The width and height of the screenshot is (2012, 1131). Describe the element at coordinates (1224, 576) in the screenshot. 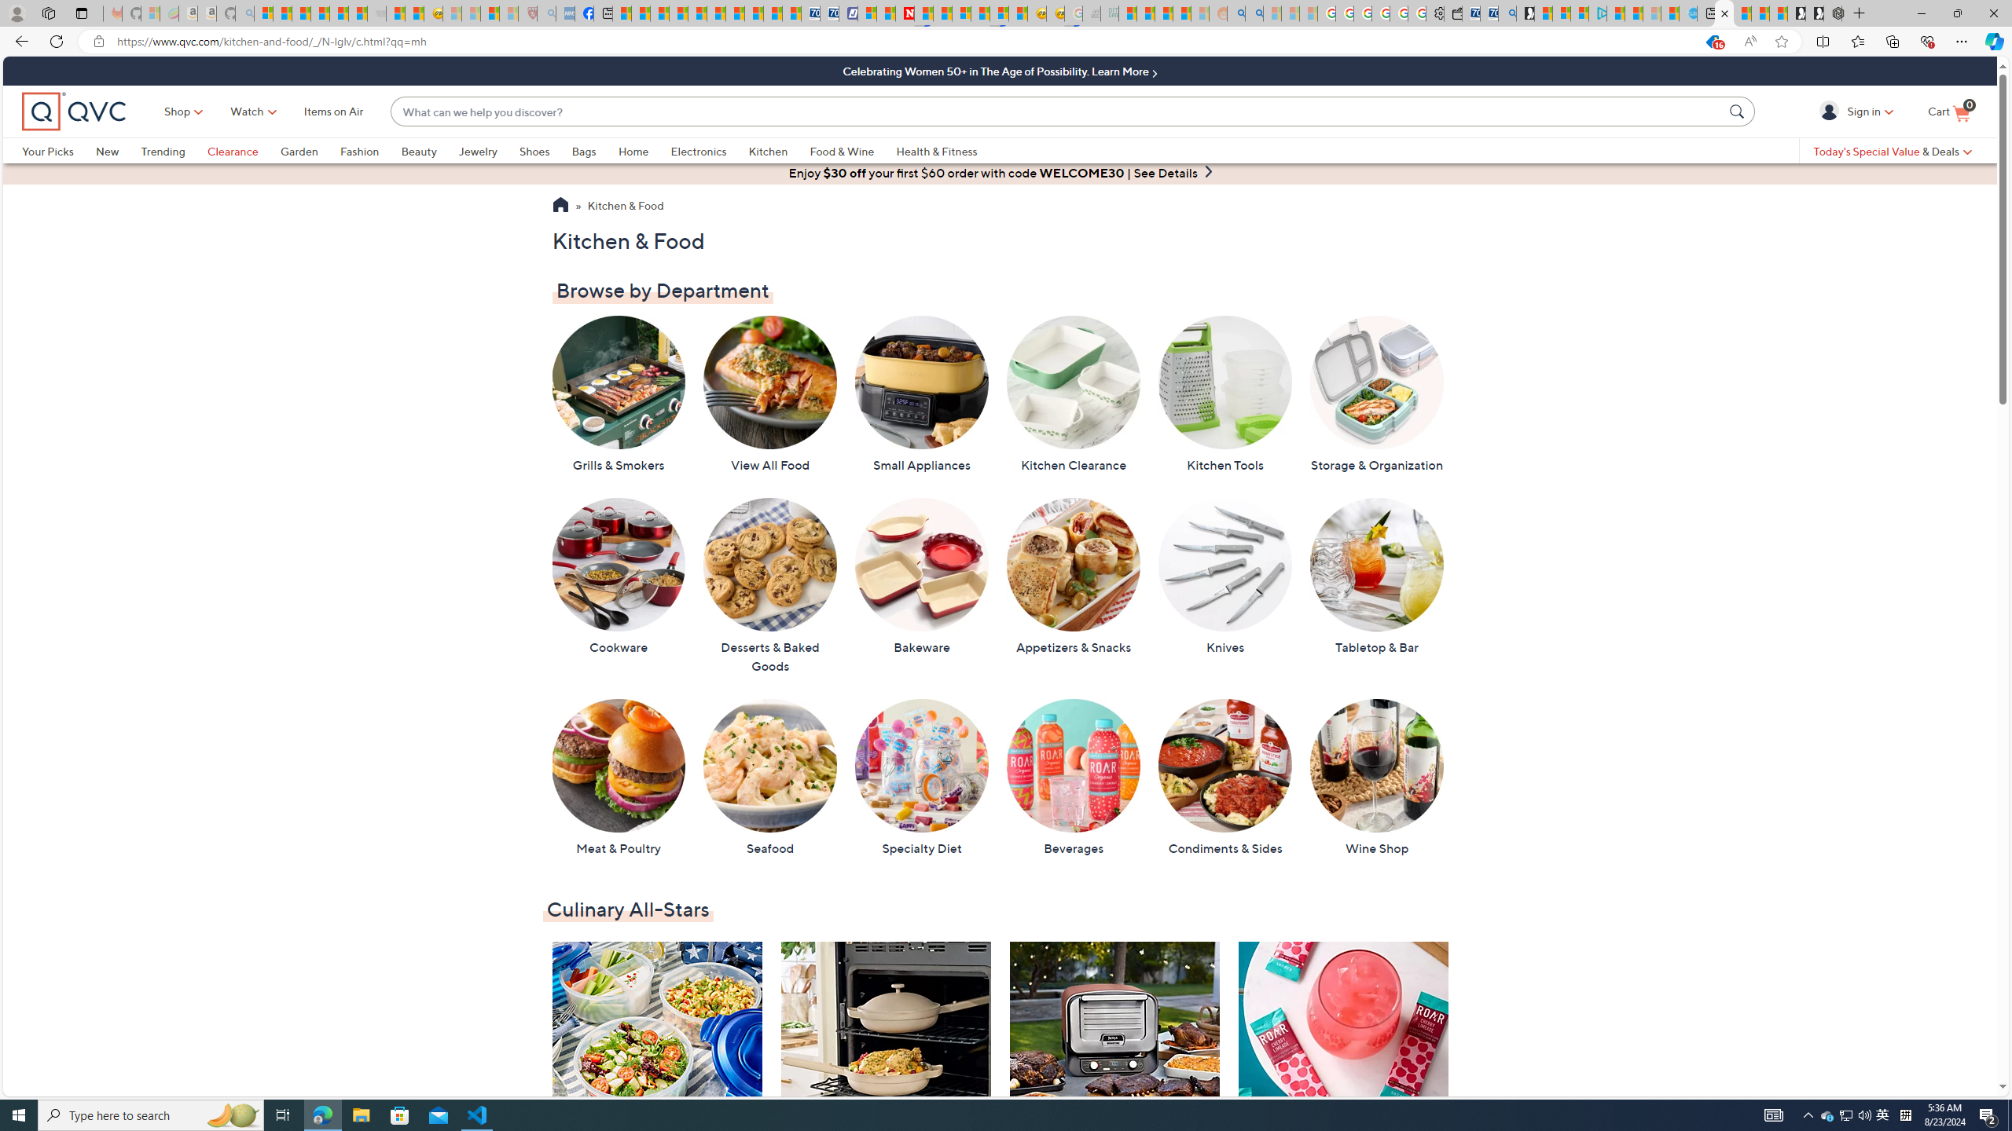

I see `Knives` at that location.